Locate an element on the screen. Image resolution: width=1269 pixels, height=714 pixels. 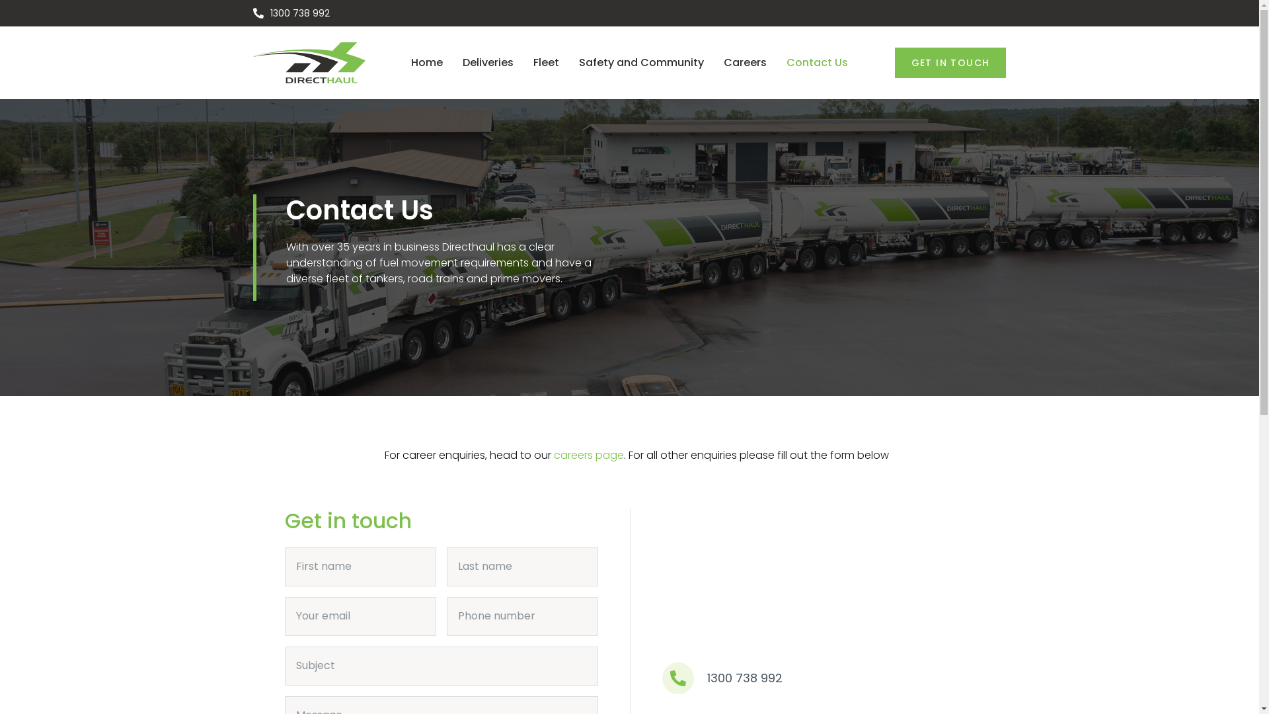
careers page is located at coordinates (589, 455).